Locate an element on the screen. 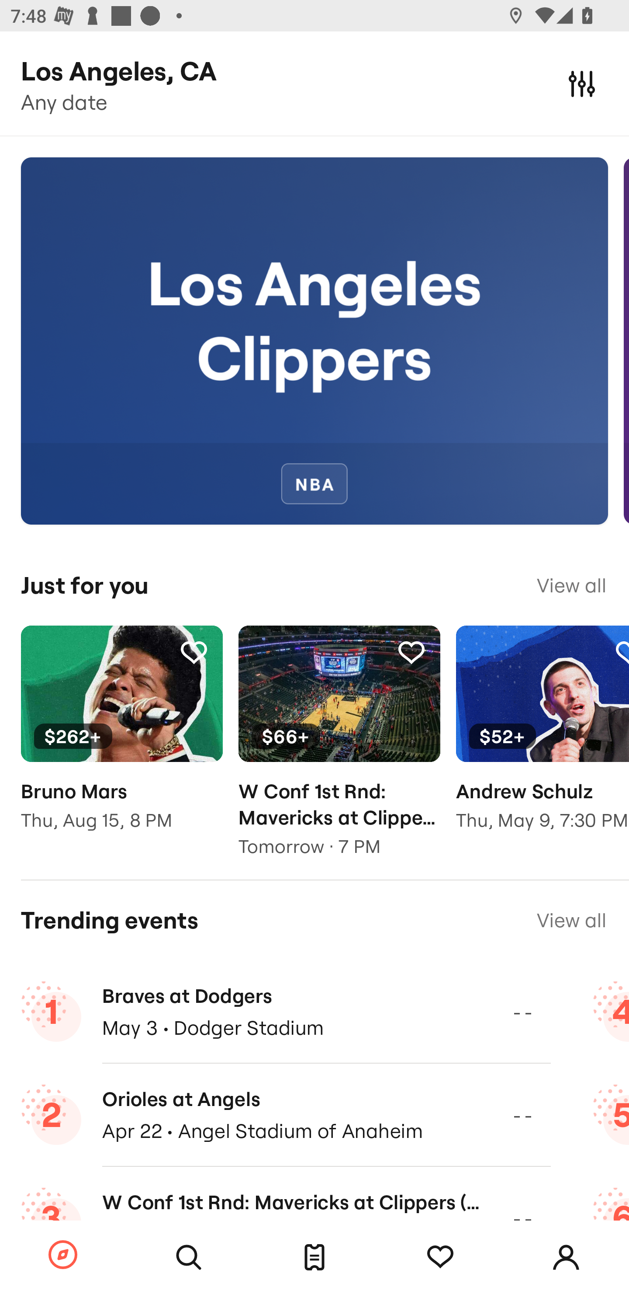  Tickets is located at coordinates (314, 1257).